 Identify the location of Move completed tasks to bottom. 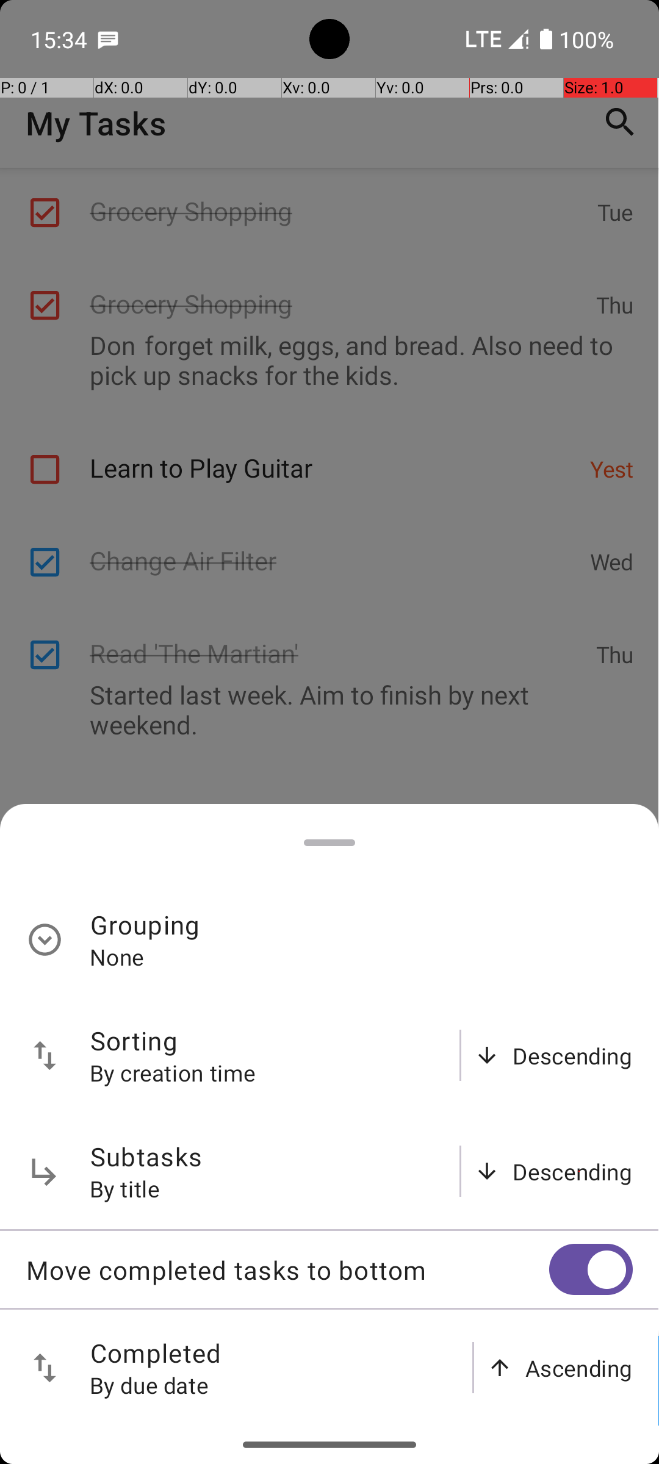
(287, 1270).